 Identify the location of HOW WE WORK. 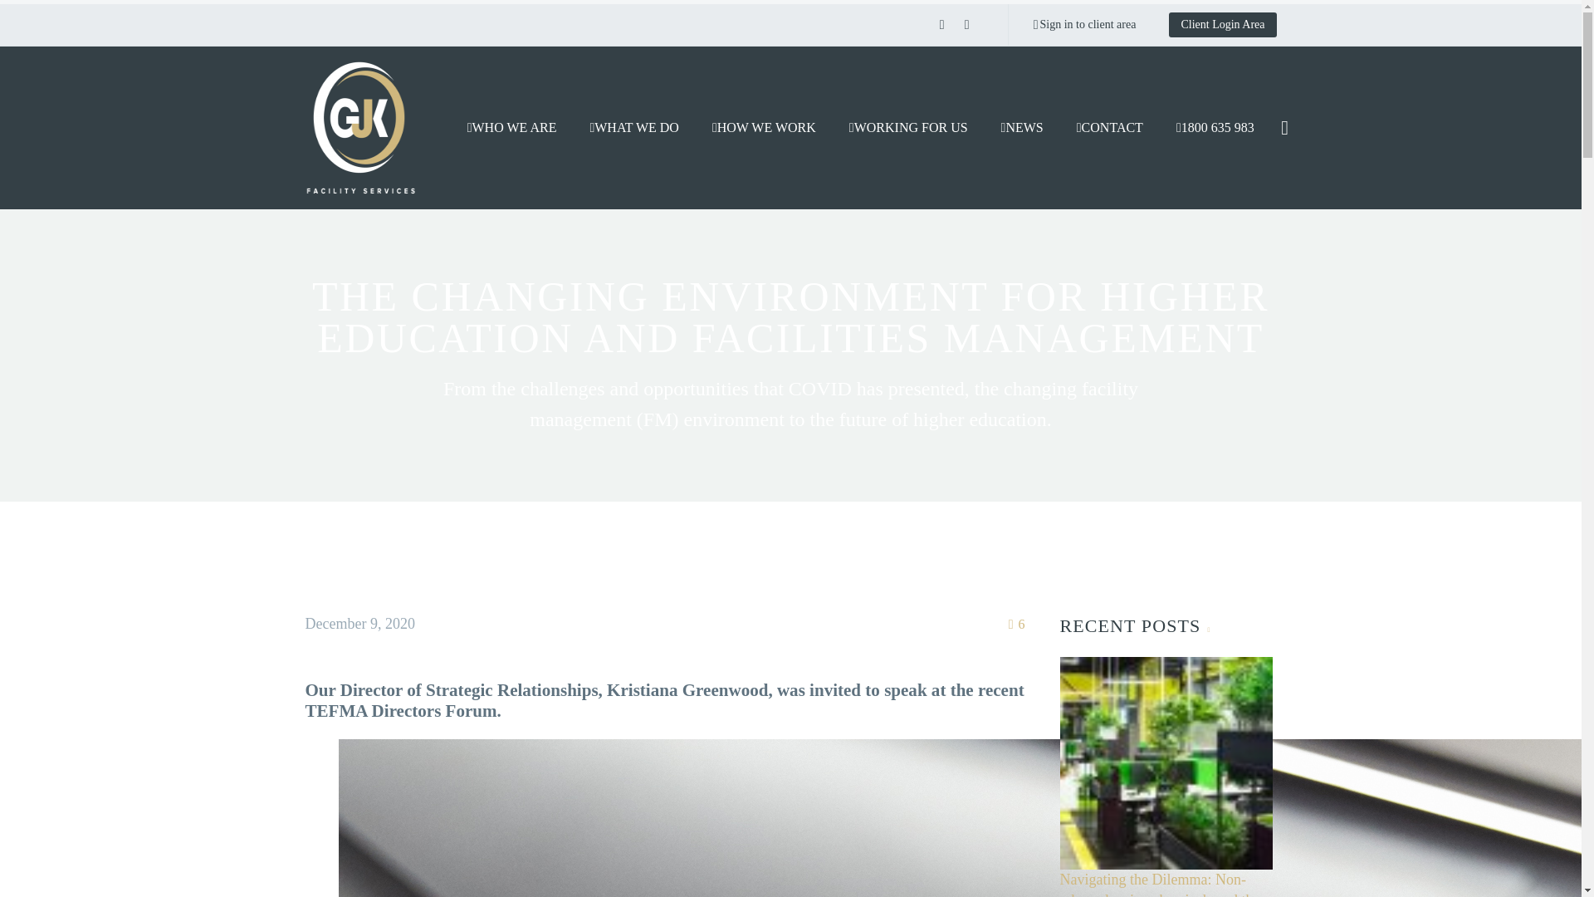
(764, 128).